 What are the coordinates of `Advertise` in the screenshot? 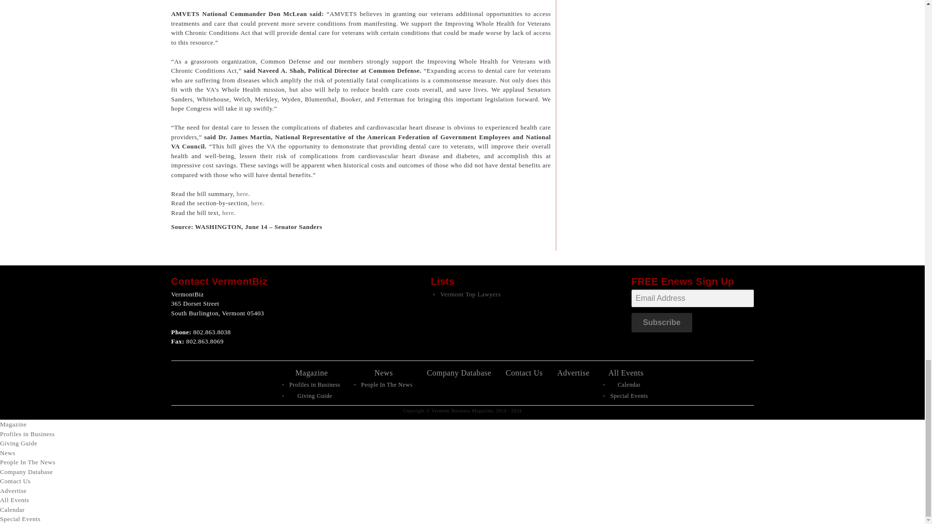 It's located at (574, 373).